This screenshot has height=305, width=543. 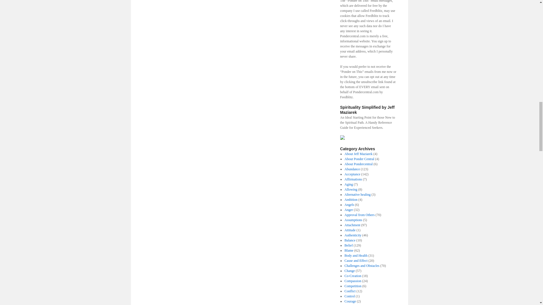 I want to click on About Pondercentral, so click(x=358, y=164).